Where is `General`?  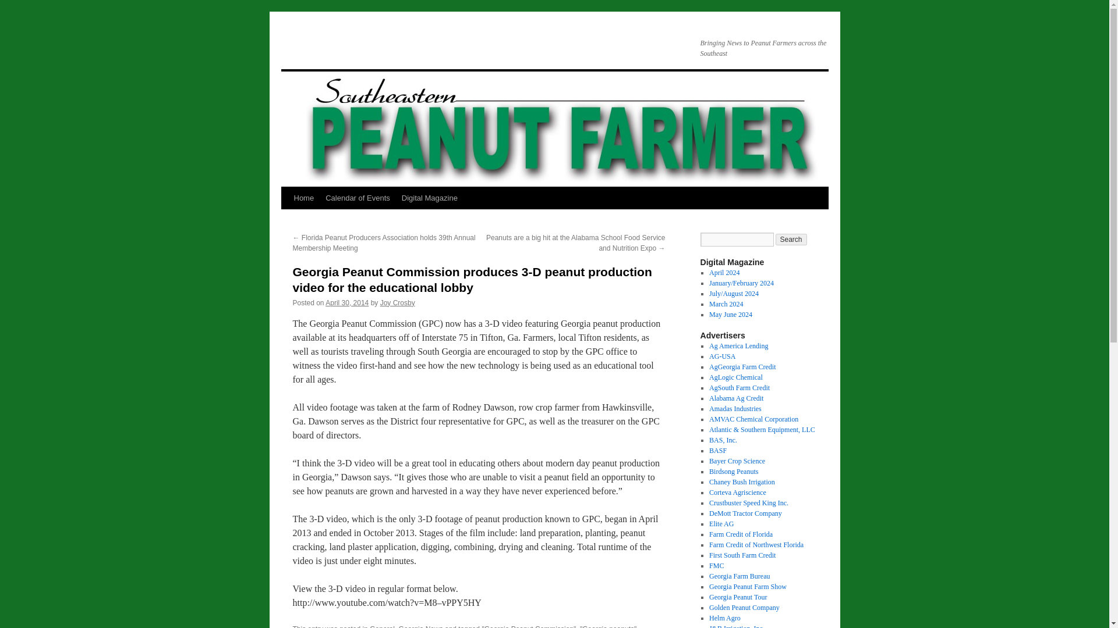 General is located at coordinates (382, 626).